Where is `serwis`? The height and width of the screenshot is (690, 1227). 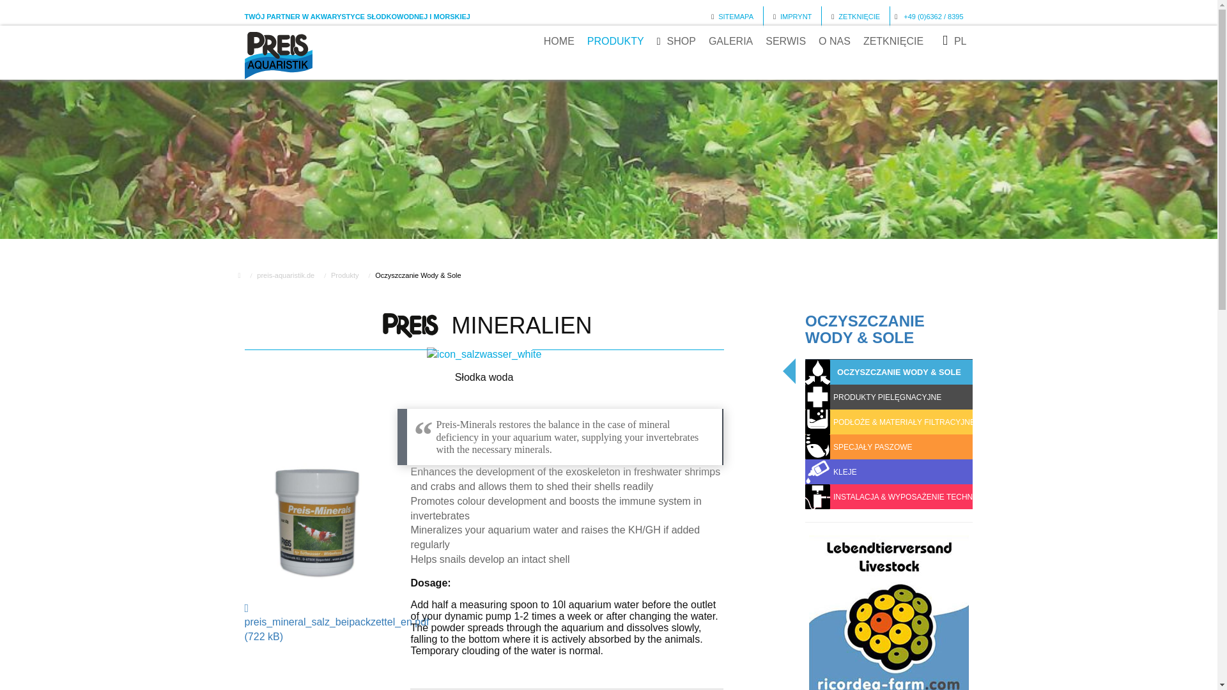
serwis is located at coordinates (786, 41).